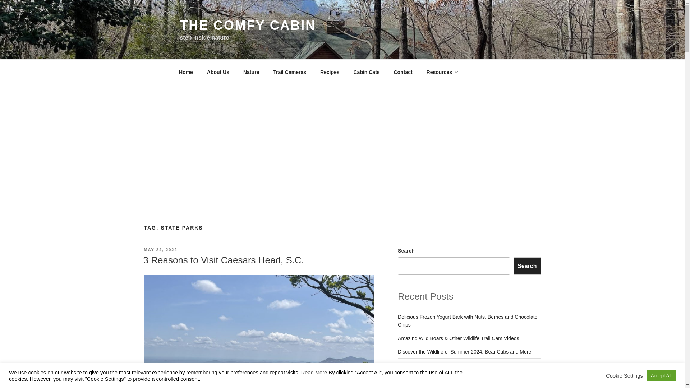 The image size is (690, 388). Describe the element at coordinates (218, 72) in the screenshot. I see `About Us` at that location.